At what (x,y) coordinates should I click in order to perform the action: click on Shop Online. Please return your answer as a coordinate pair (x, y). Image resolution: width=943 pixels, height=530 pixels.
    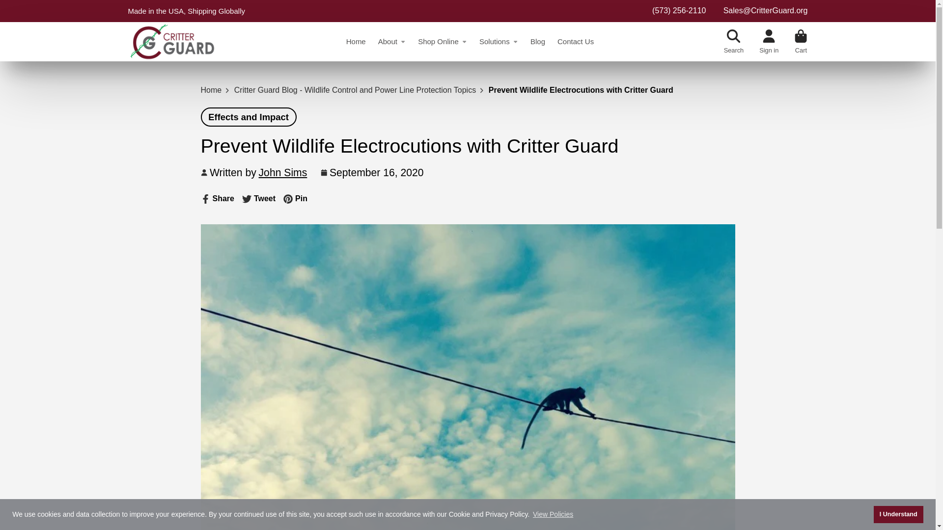
    Looking at the image, I should click on (898, 514).